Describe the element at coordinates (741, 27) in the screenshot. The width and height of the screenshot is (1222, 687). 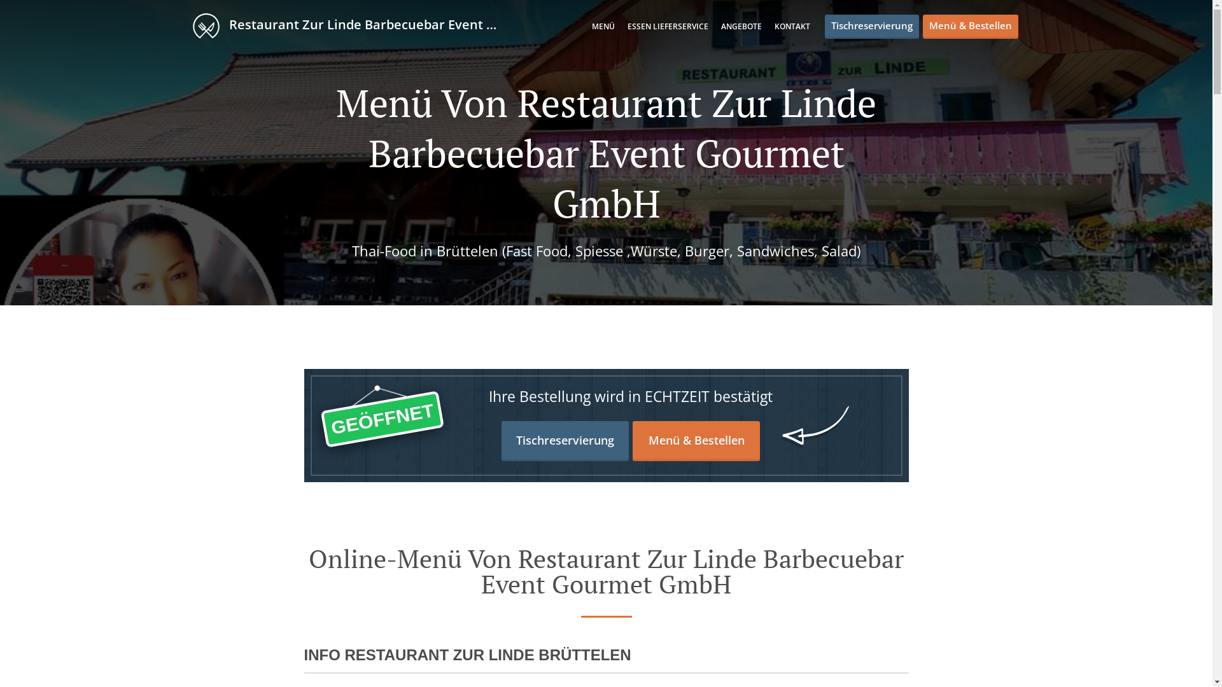
I see `ANGEBOTE` at that location.